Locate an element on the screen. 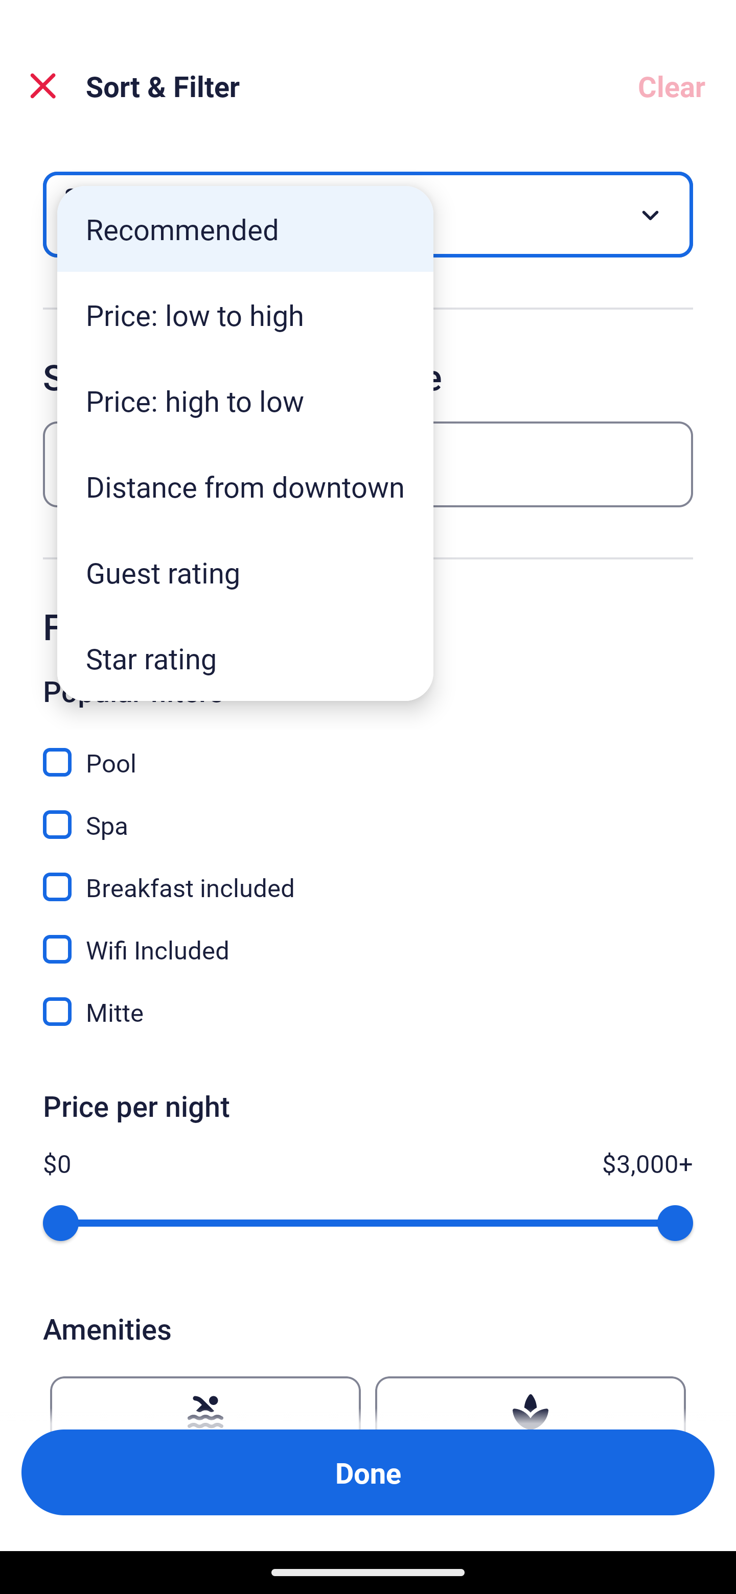  Guest rating is located at coordinates (245, 572).